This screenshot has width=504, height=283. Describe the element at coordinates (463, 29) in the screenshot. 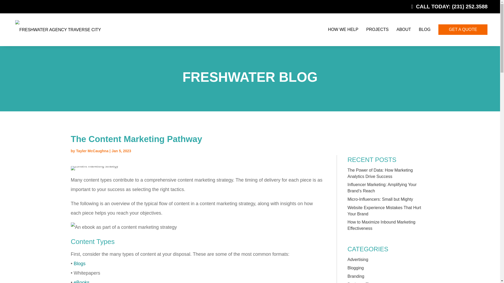

I see `GET A QUOTE` at that location.